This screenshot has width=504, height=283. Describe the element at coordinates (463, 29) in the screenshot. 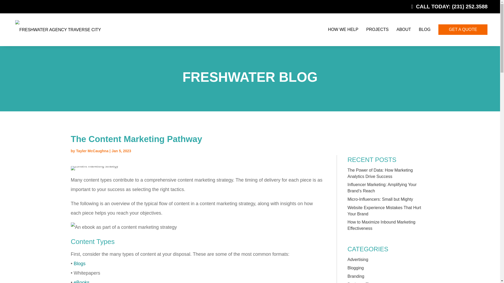

I see `GET A QUOTE` at that location.